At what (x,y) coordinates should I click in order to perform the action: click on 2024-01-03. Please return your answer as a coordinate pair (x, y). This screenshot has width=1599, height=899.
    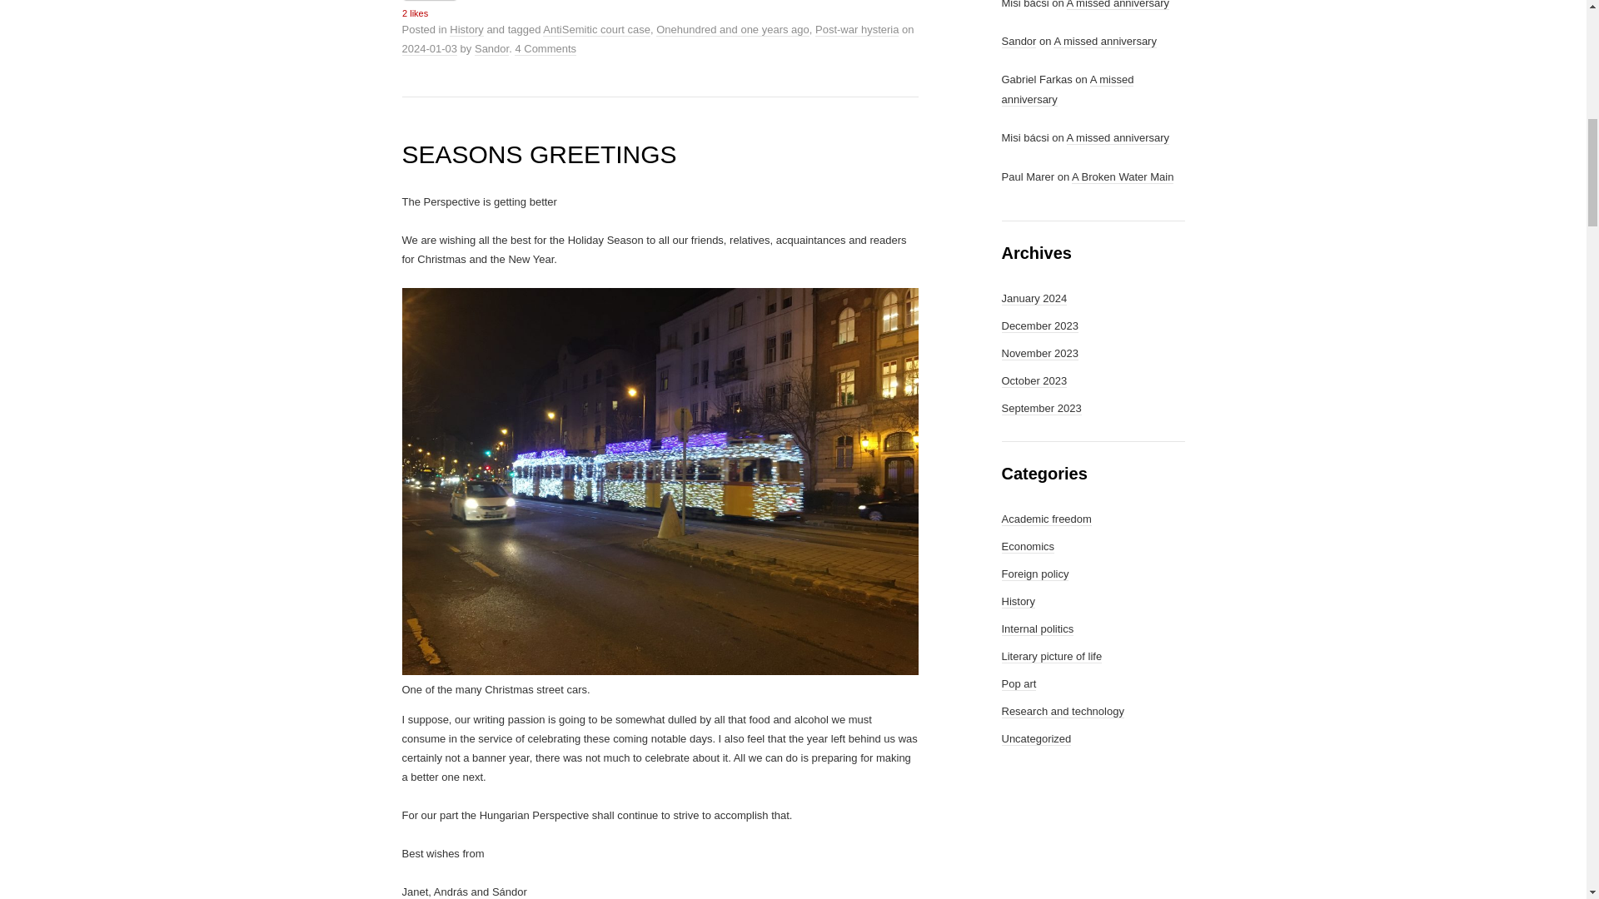
    Looking at the image, I should click on (429, 48).